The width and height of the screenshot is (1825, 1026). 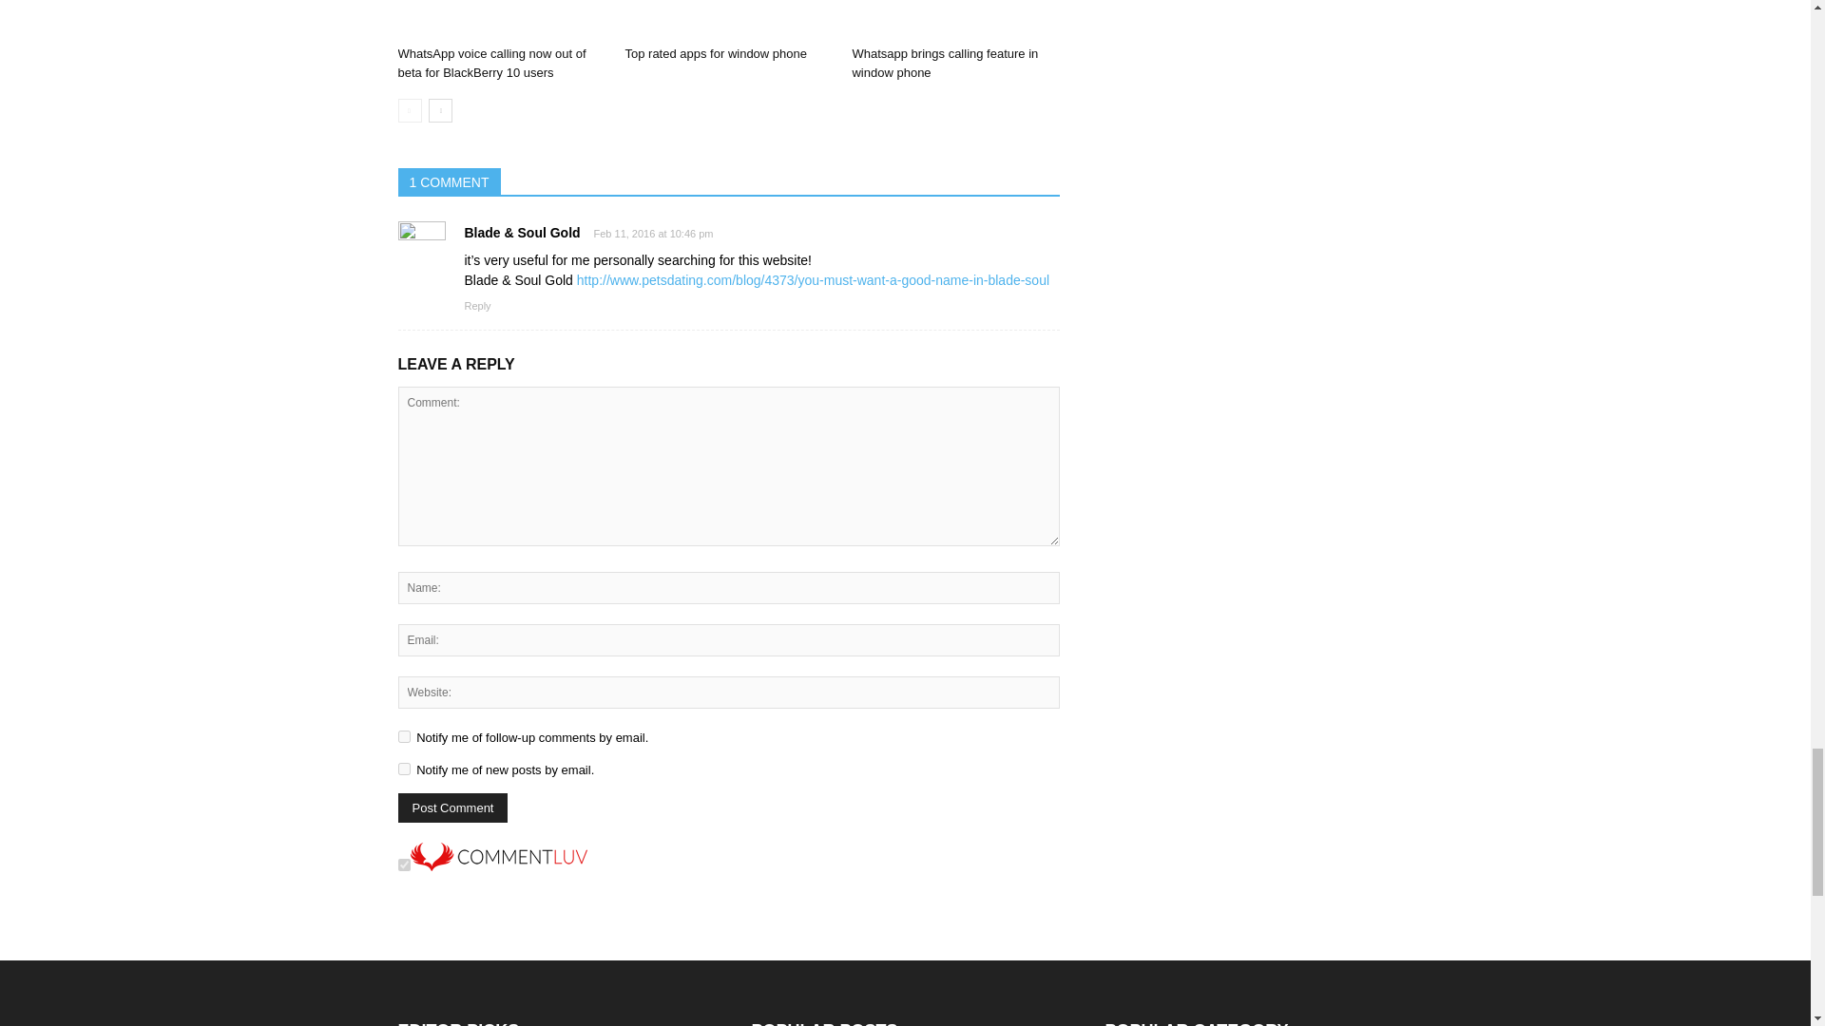 What do you see at coordinates (452, 807) in the screenshot?
I see `Post Comment` at bounding box center [452, 807].